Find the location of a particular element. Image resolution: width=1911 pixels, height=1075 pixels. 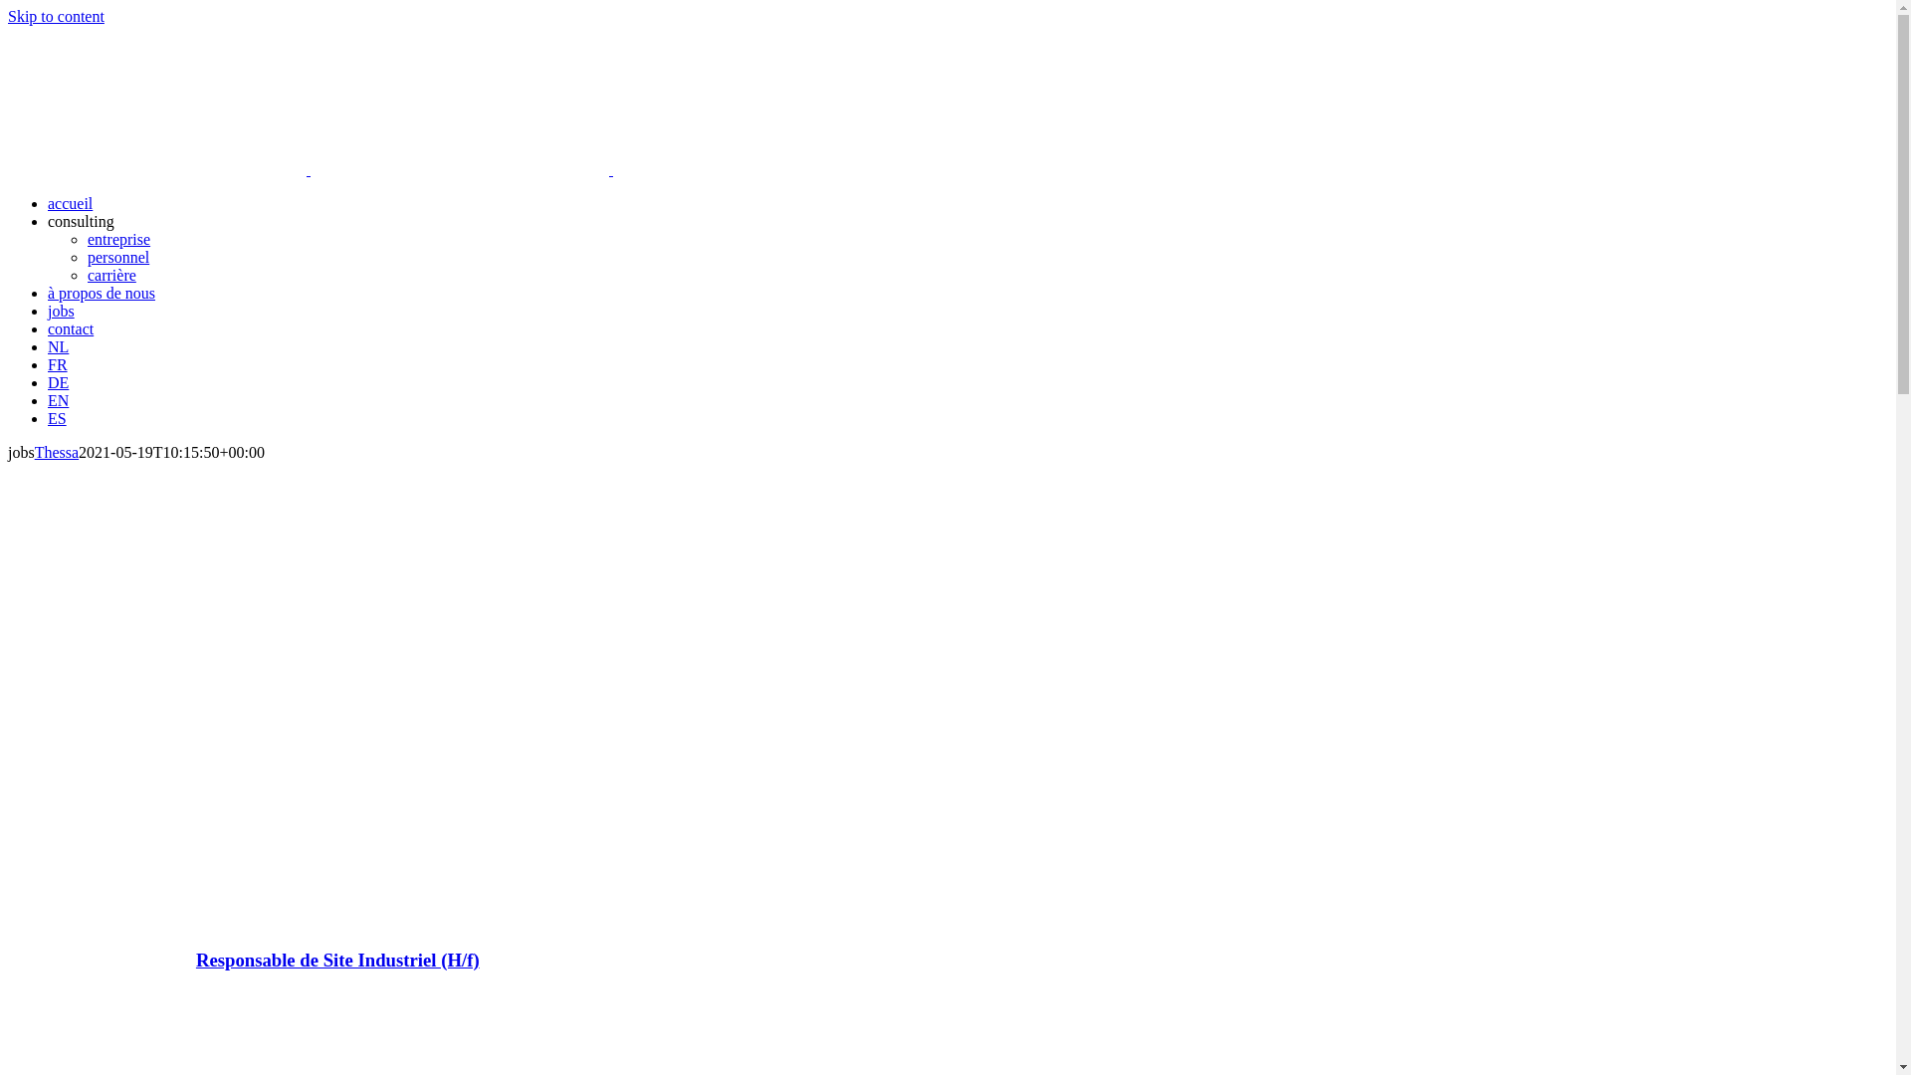

FR is located at coordinates (58, 364).